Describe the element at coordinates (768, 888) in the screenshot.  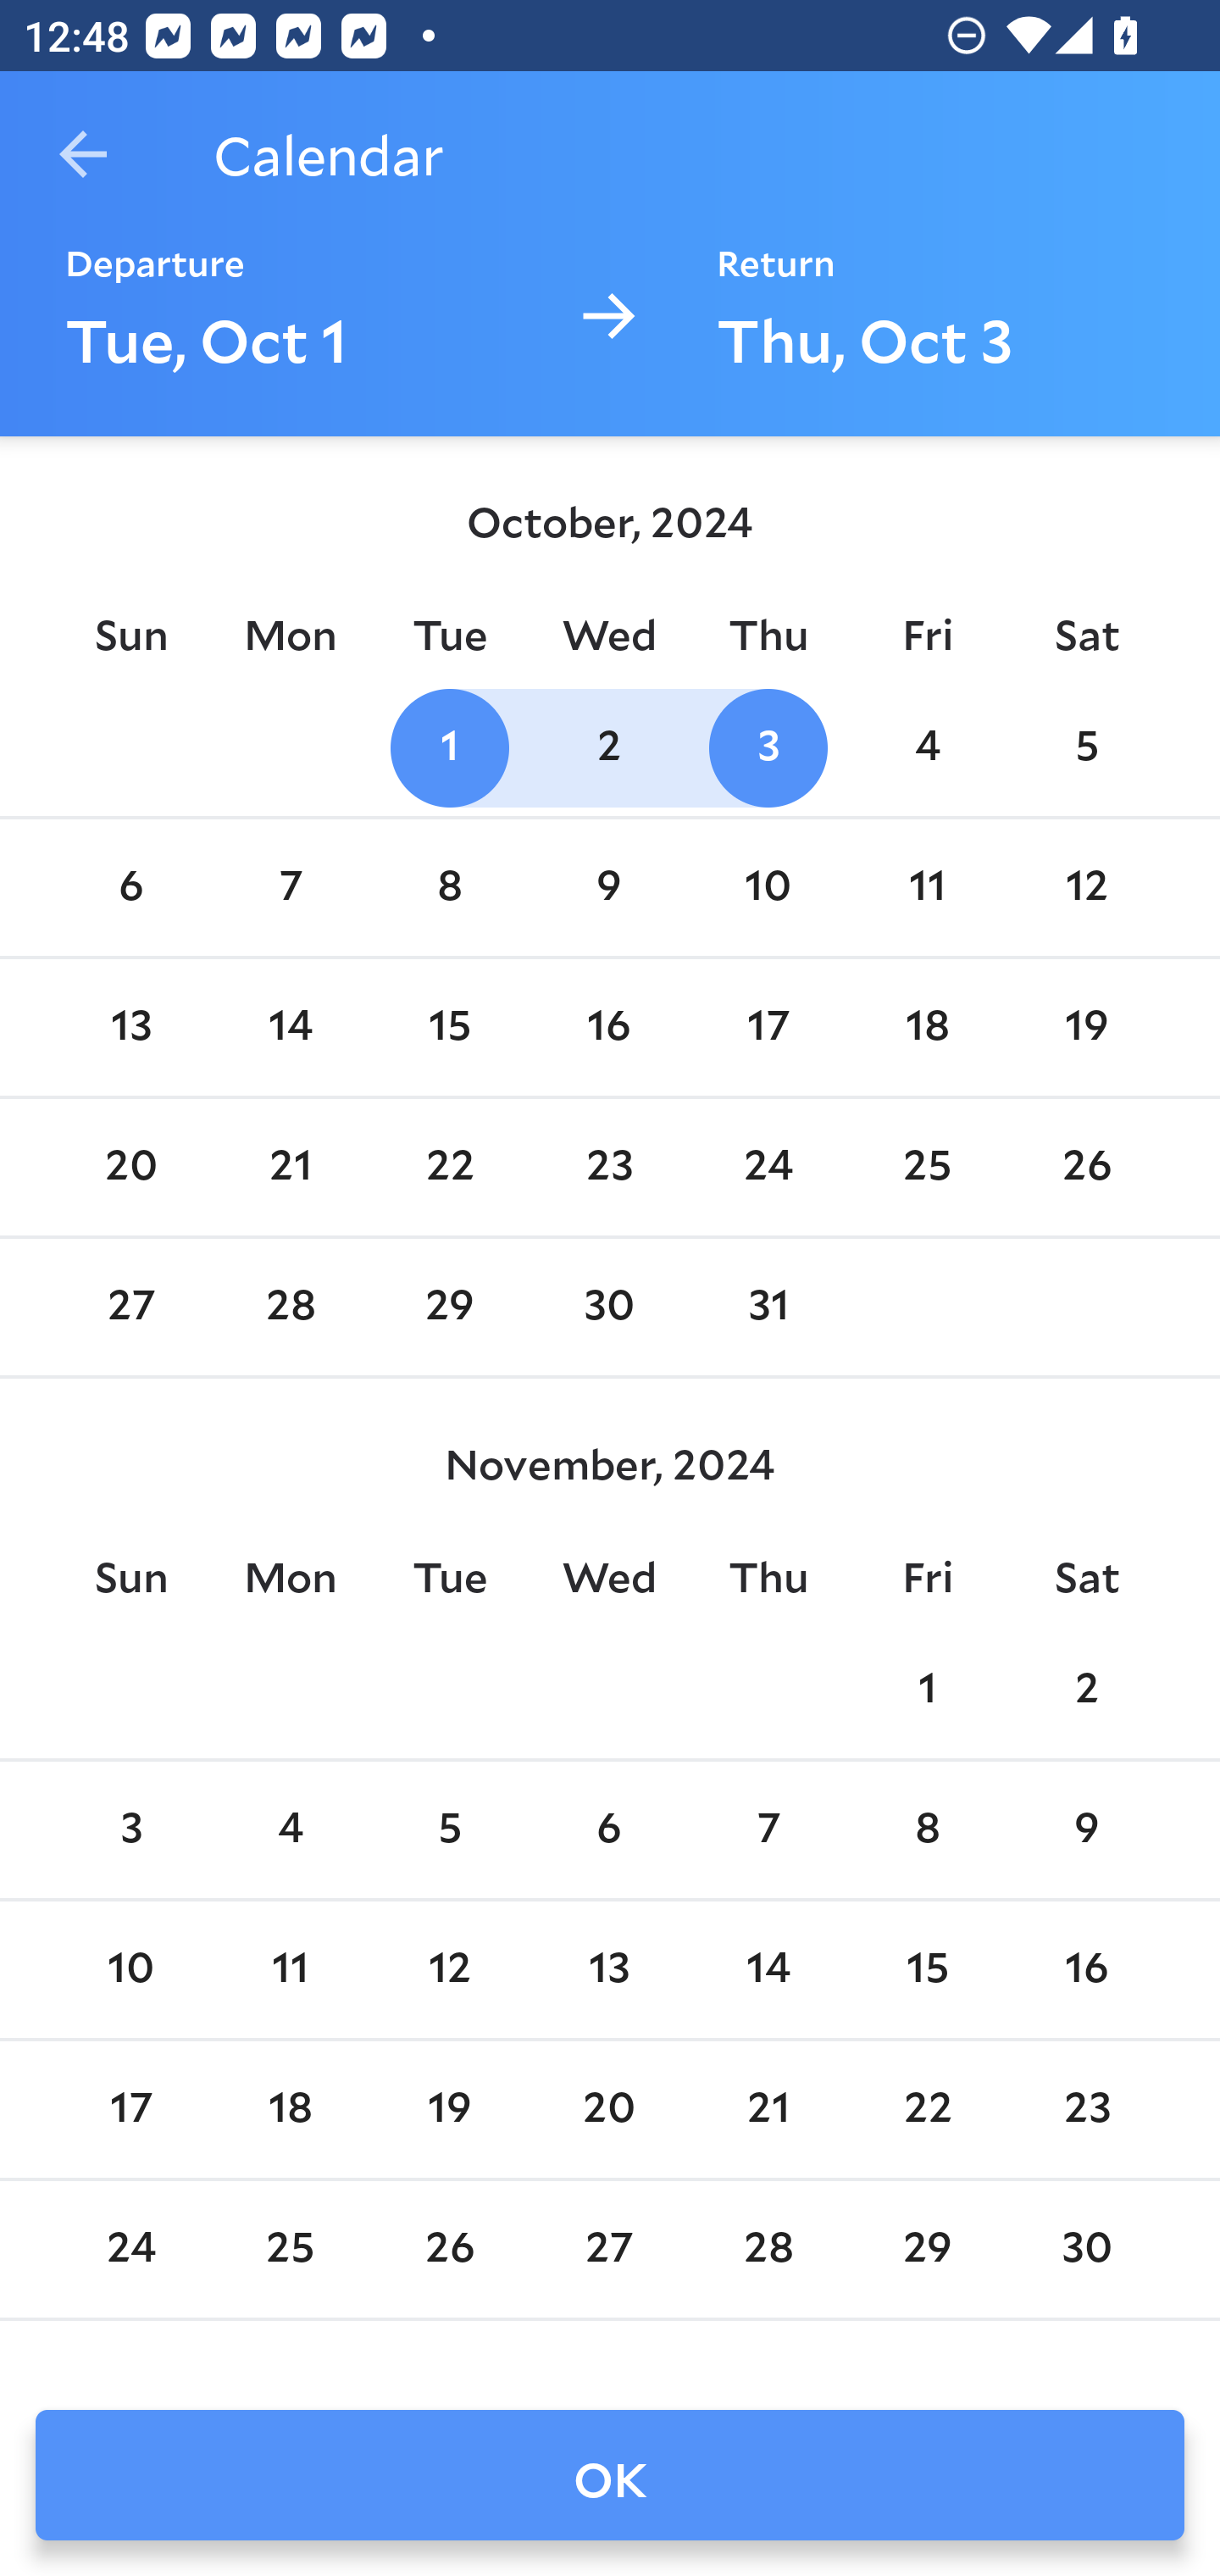
I see `10` at that location.